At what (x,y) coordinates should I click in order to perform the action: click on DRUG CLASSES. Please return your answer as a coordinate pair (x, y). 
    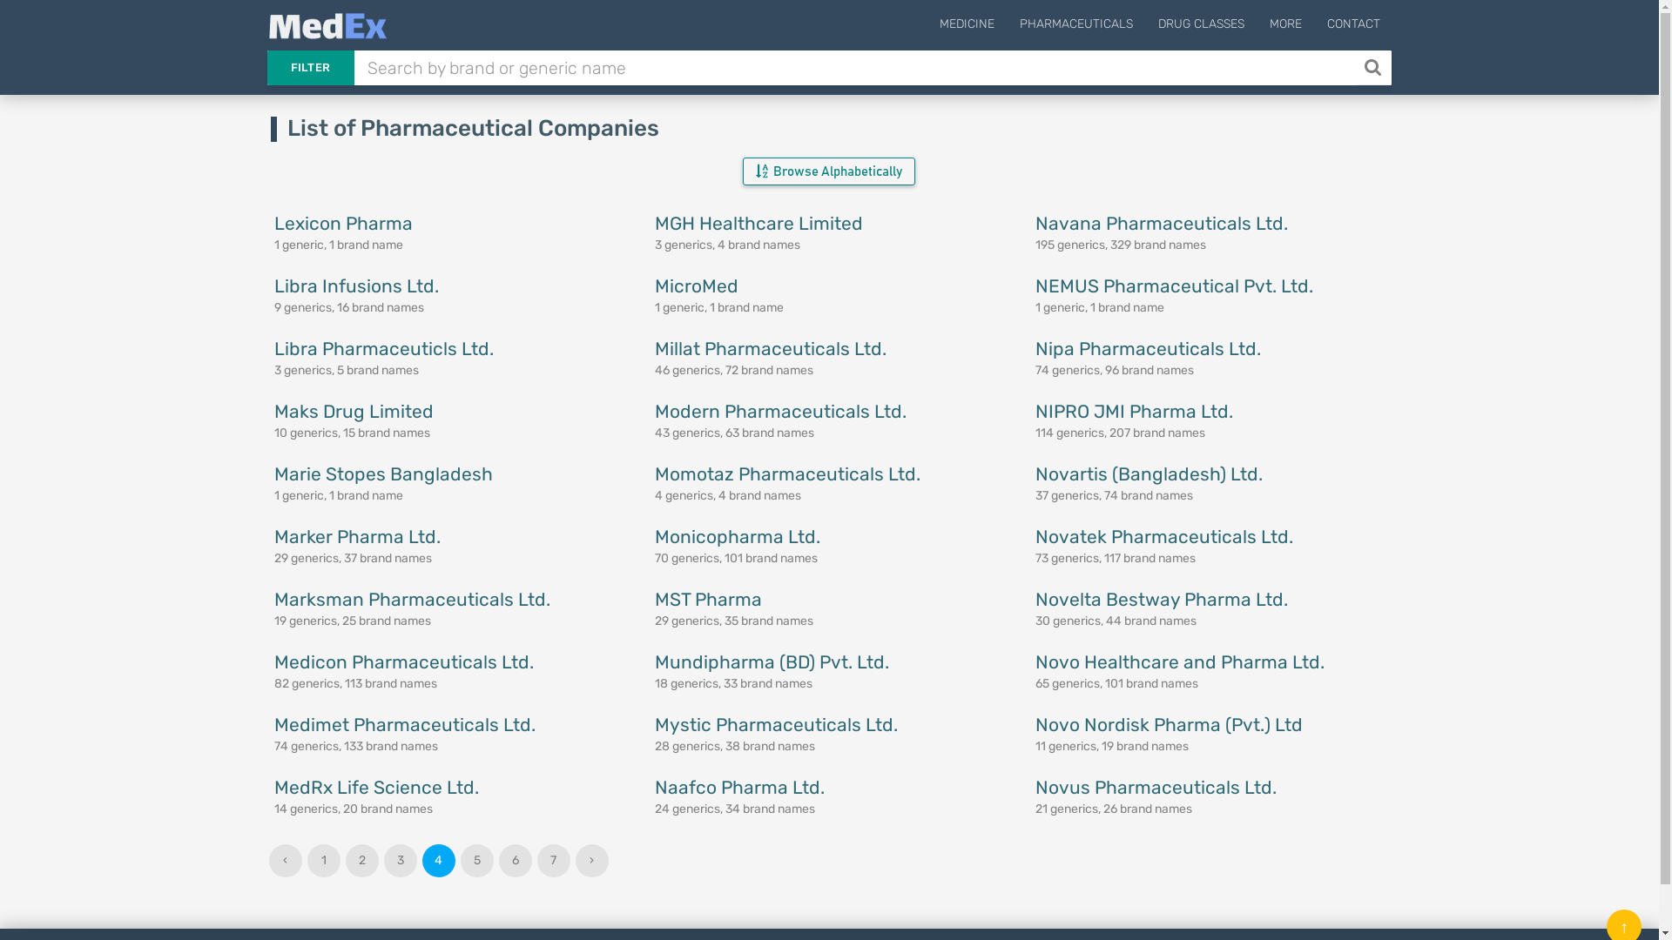
    Looking at the image, I should click on (1200, 27).